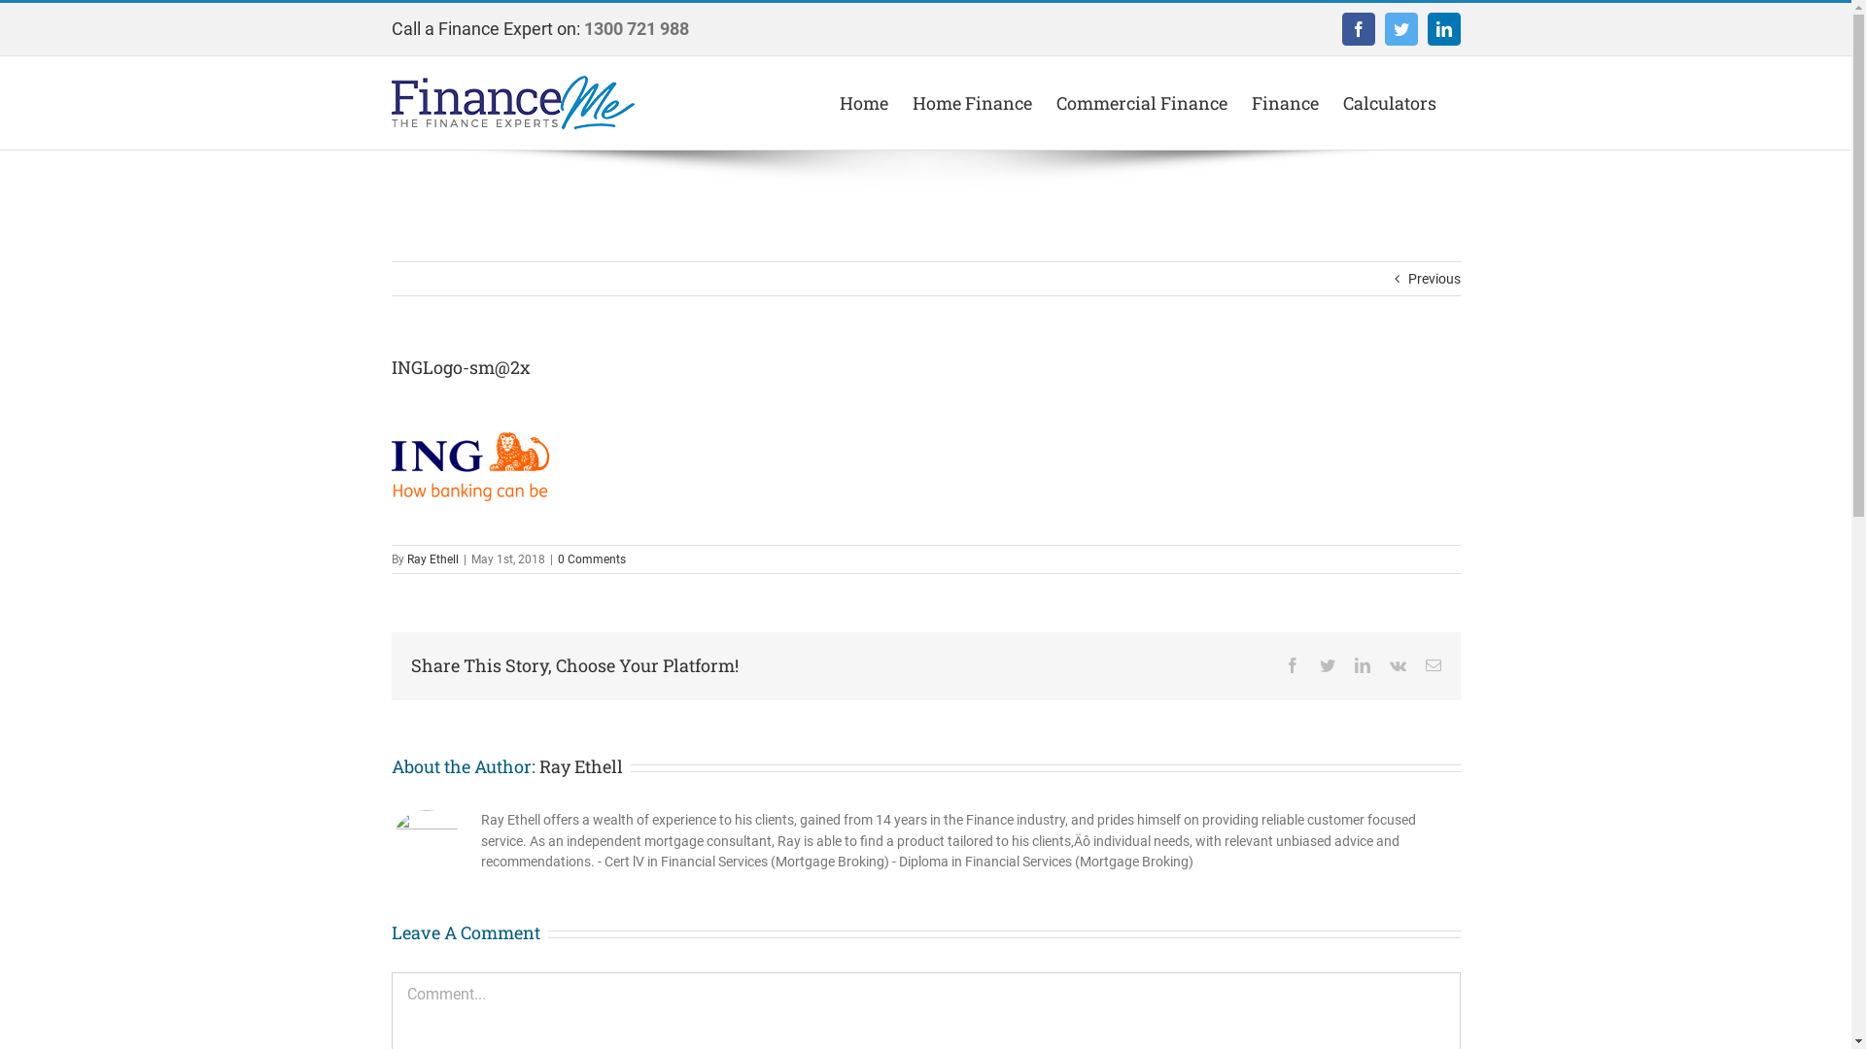  I want to click on LinkedIn, so click(1443, 29).